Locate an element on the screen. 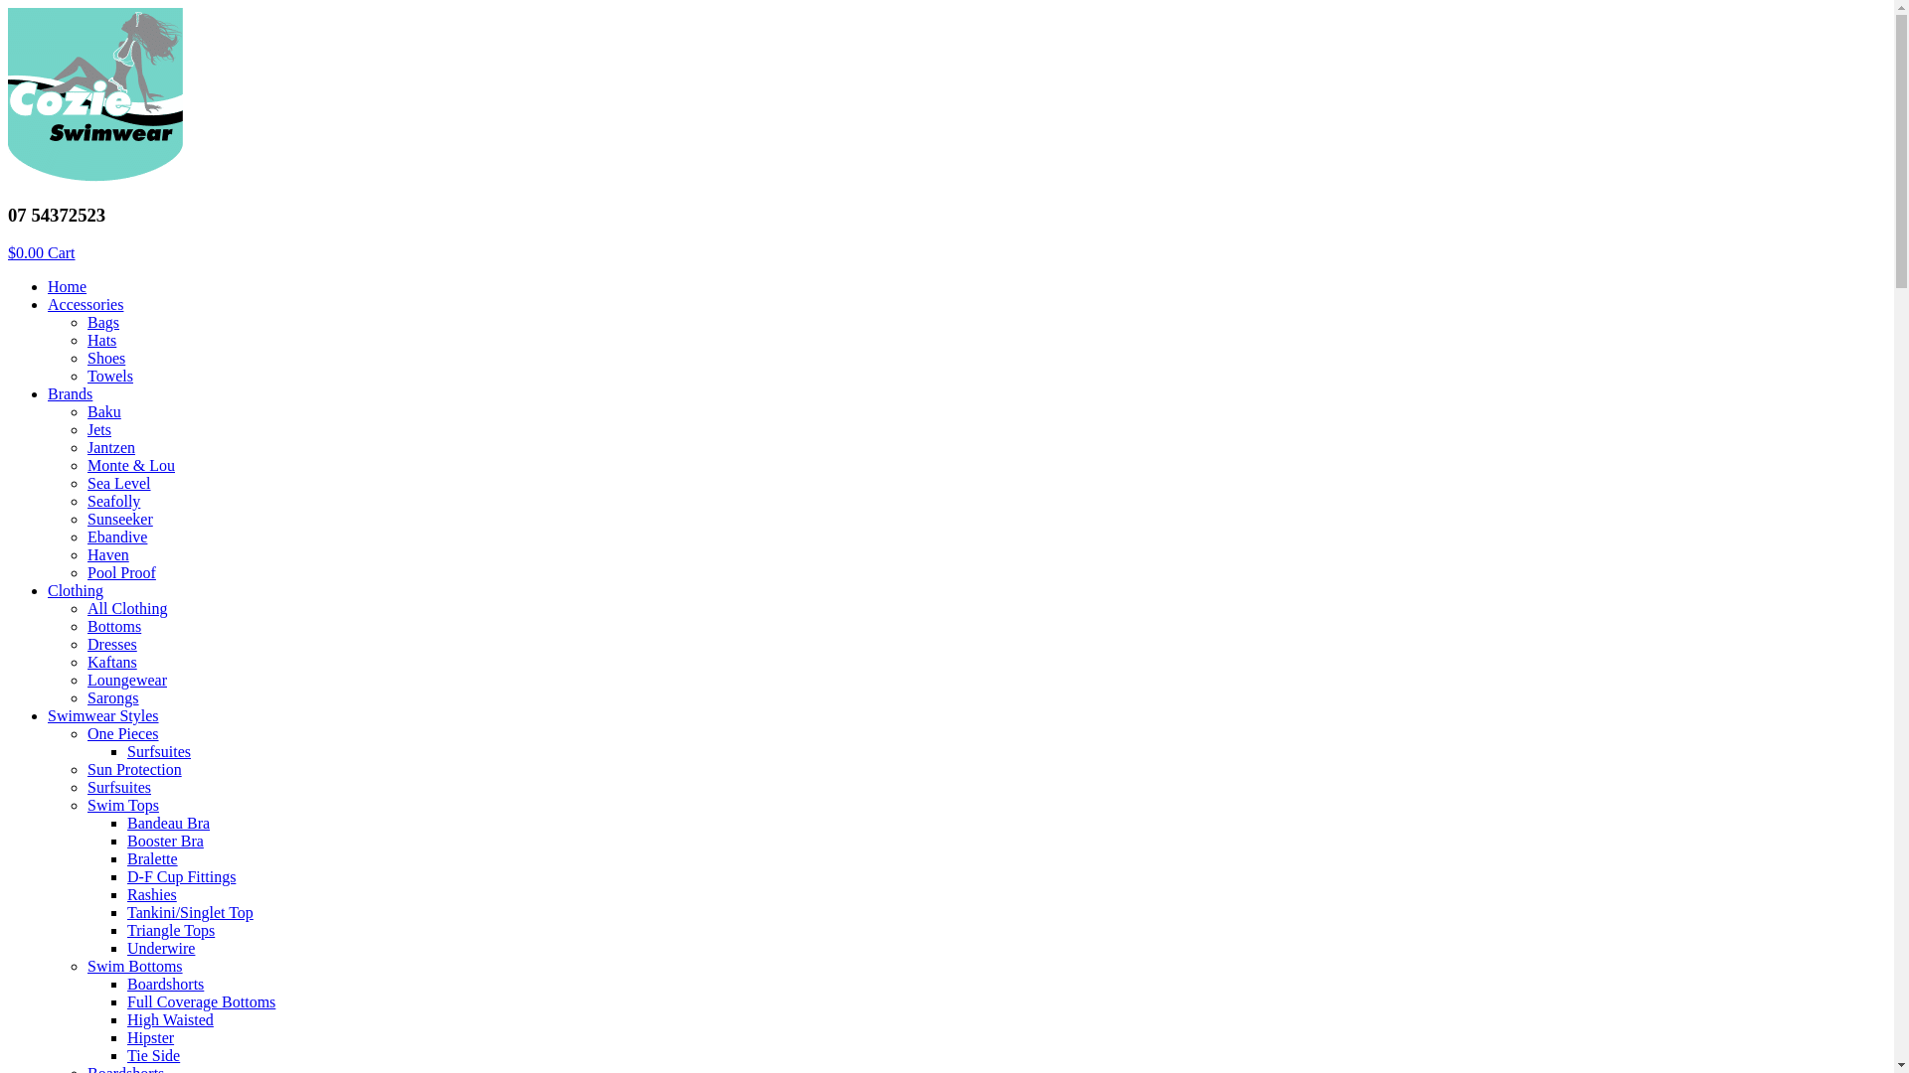 The width and height of the screenshot is (1909, 1073). Hipster is located at coordinates (151, 1037).